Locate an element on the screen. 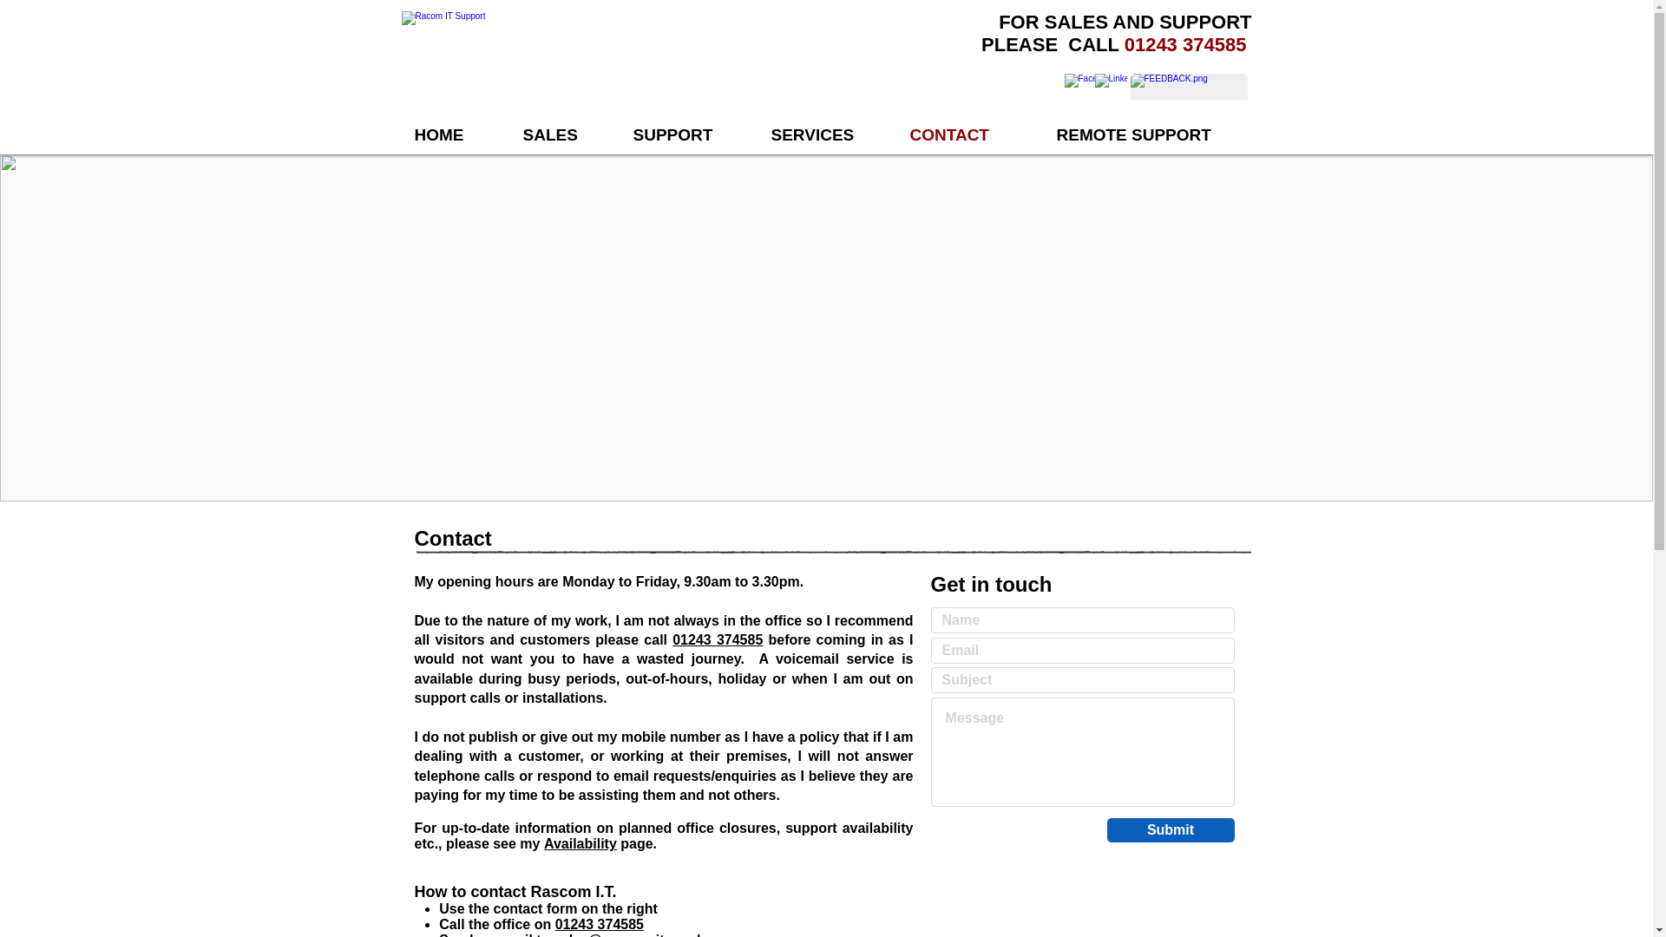 The width and height of the screenshot is (1666, 937). 01243 374585 is located at coordinates (599, 924).